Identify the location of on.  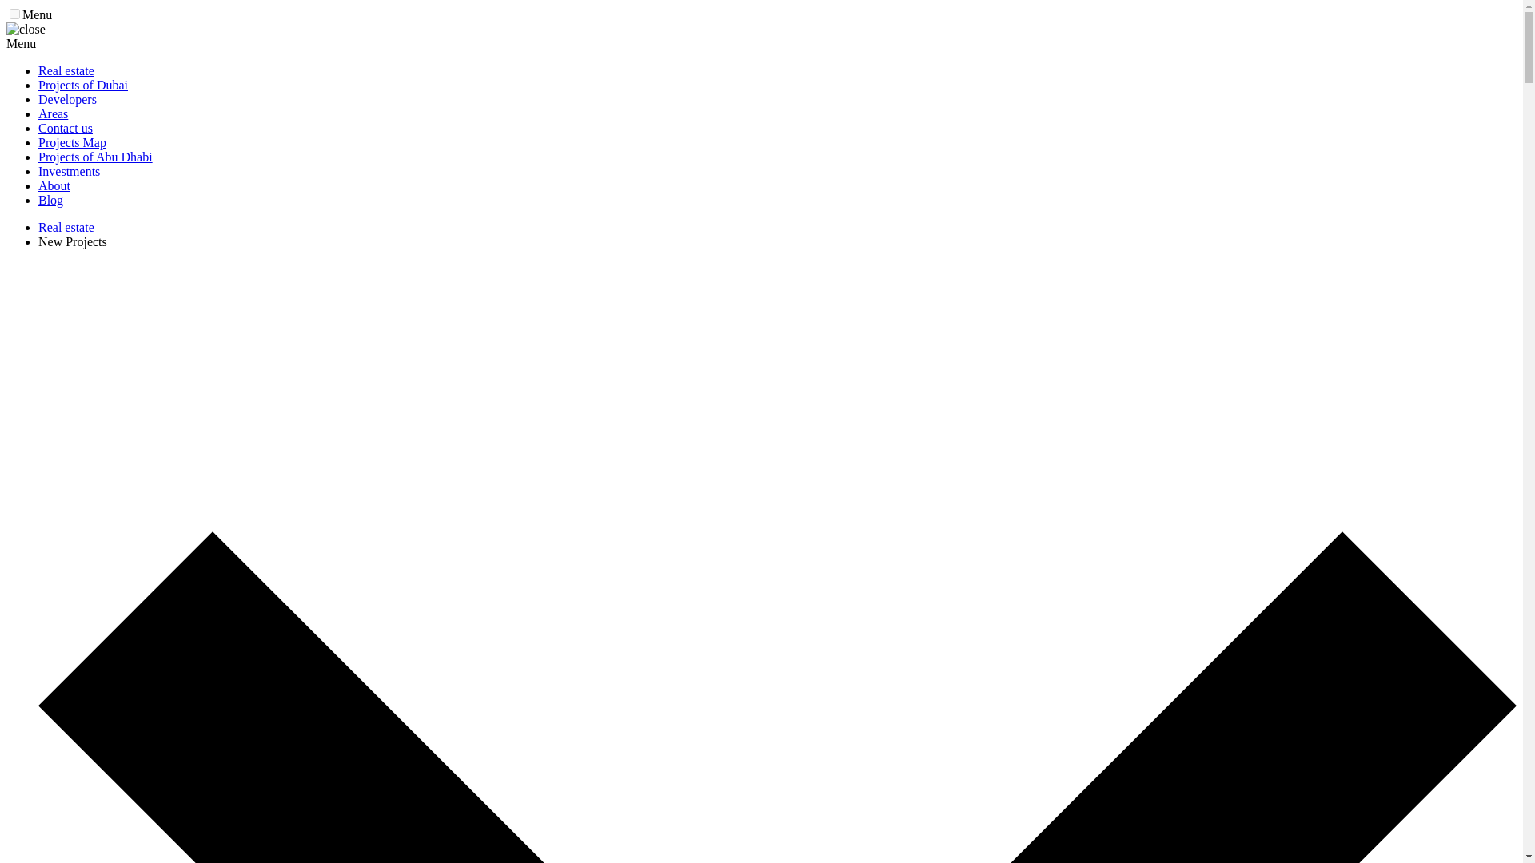
(14, 13).